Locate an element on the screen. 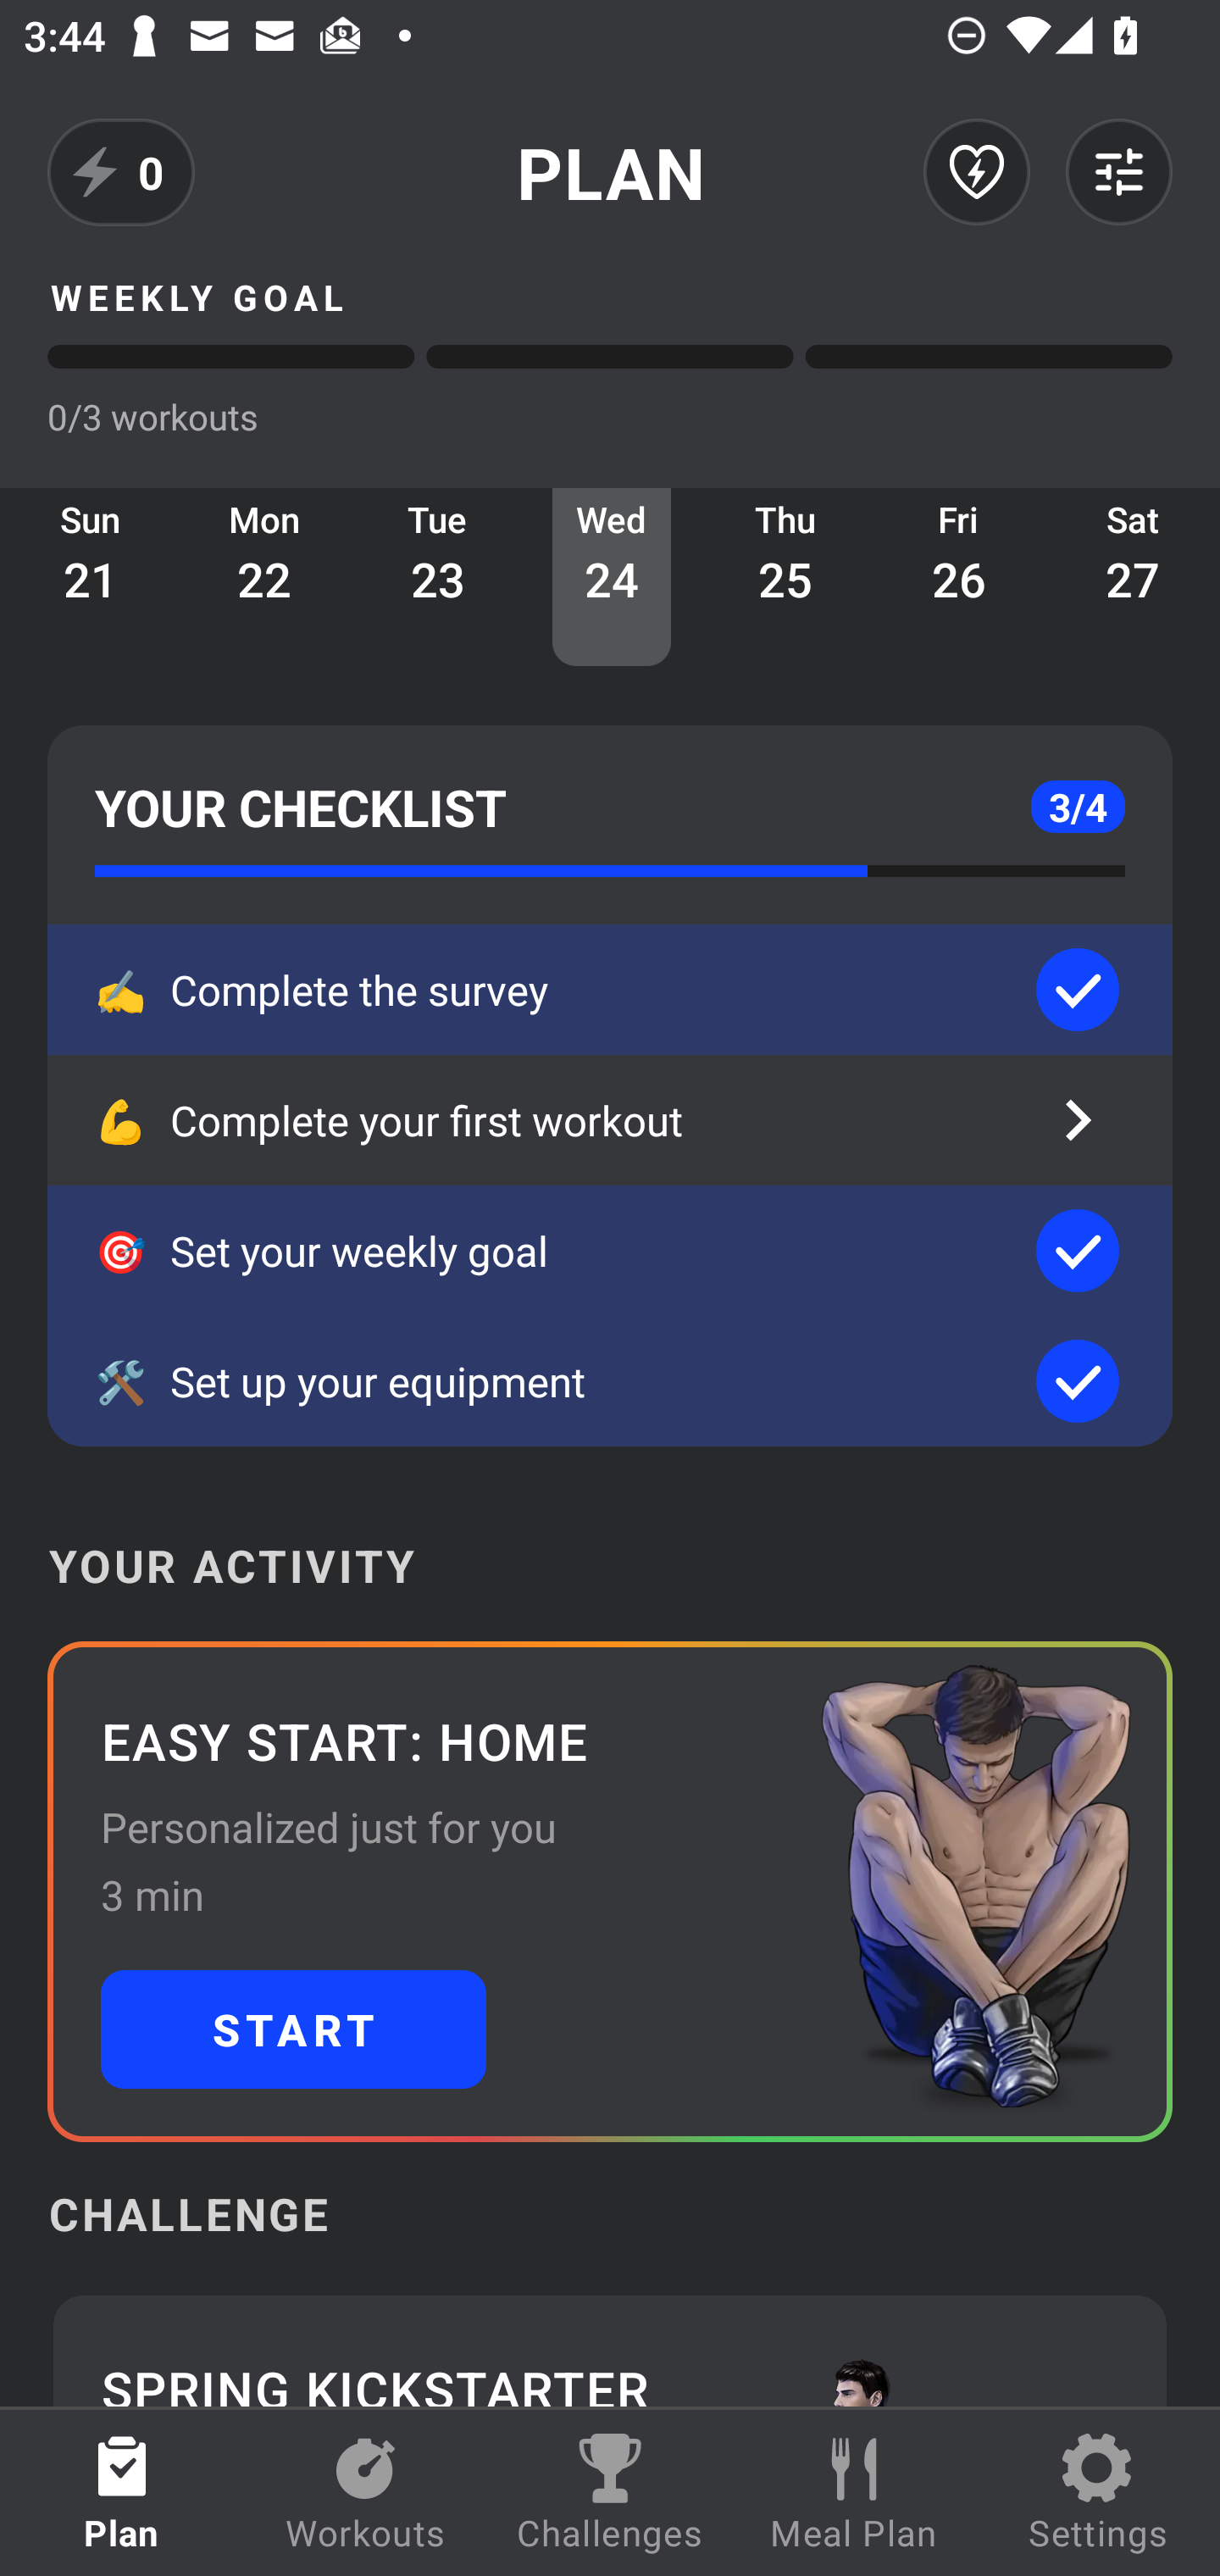  💪 Complete your first workout is located at coordinates (610, 1120).